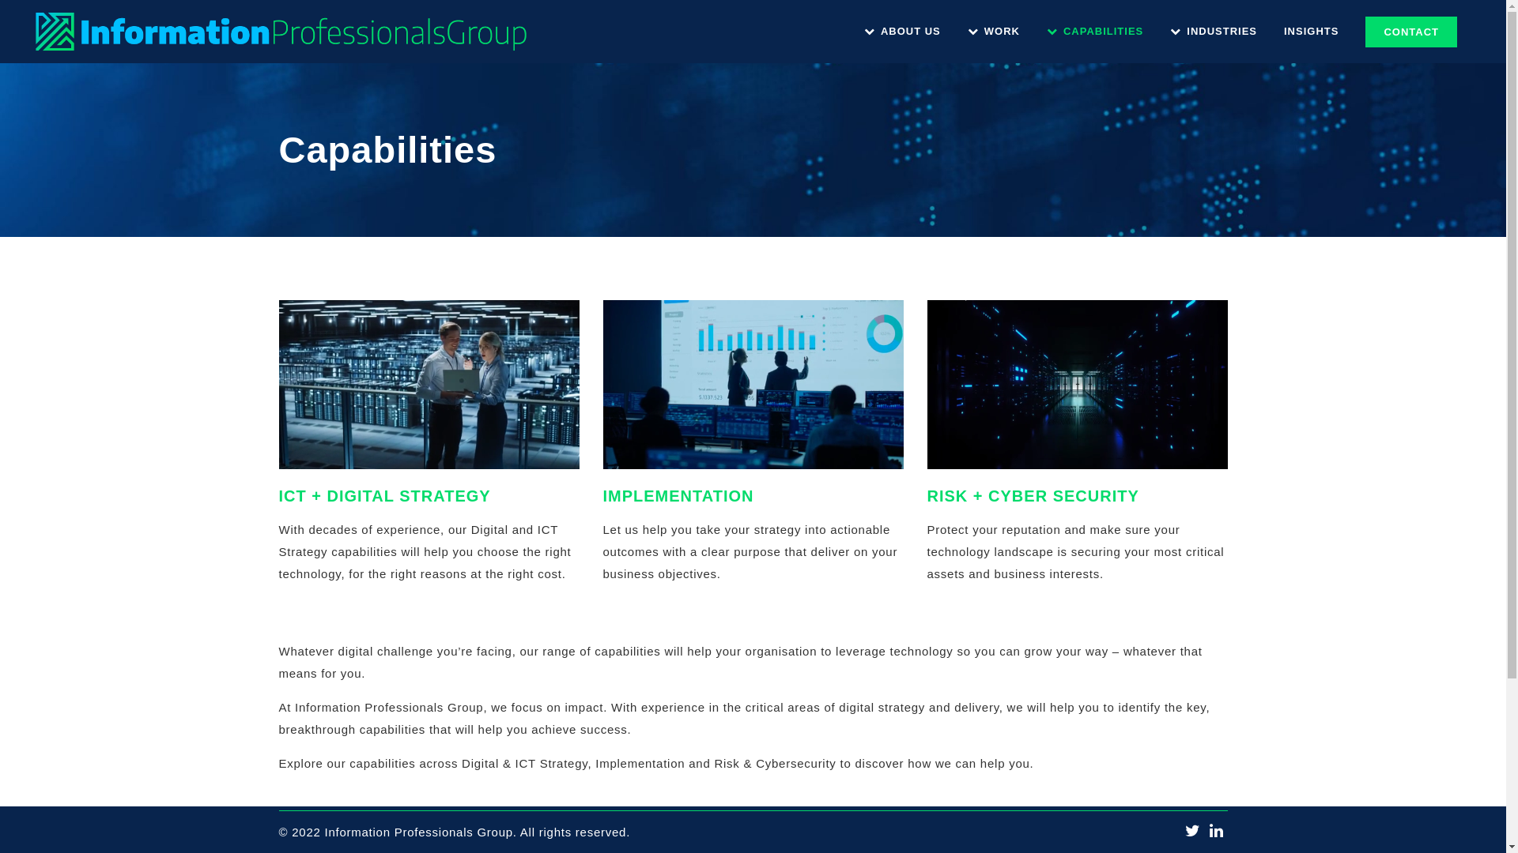 This screenshot has width=1518, height=853. Describe the element at coordinates (1074, 746) in the screenshot. I see `+61 2 6108 3600` at that location.